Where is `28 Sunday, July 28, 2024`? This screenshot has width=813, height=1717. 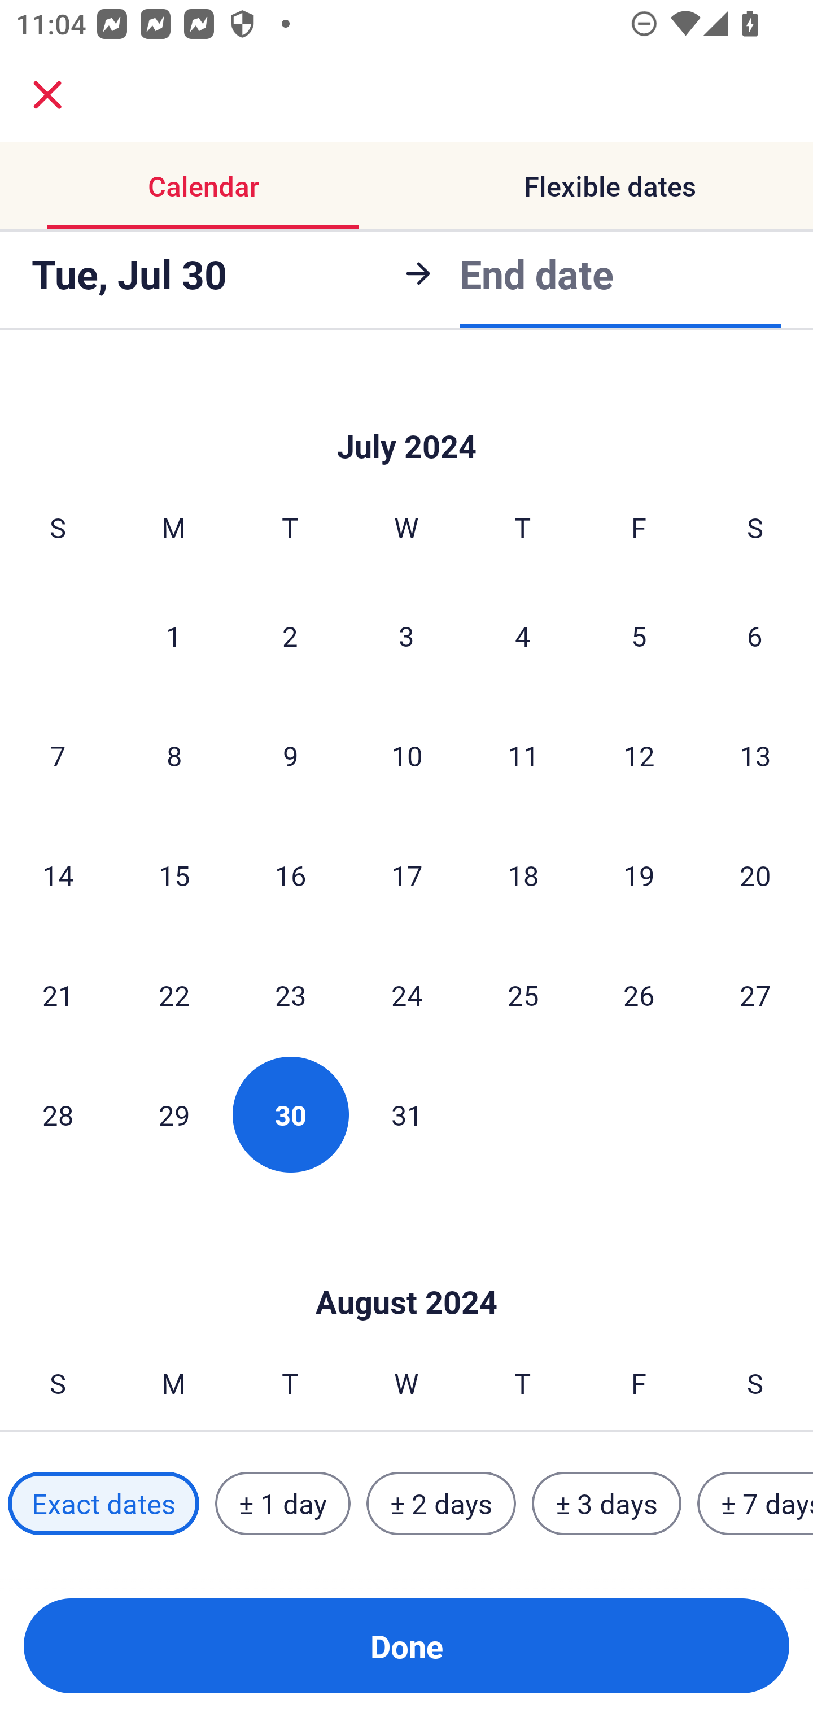
28 Sunday, July 28, 2024 is located at coordinates (58, 1114).